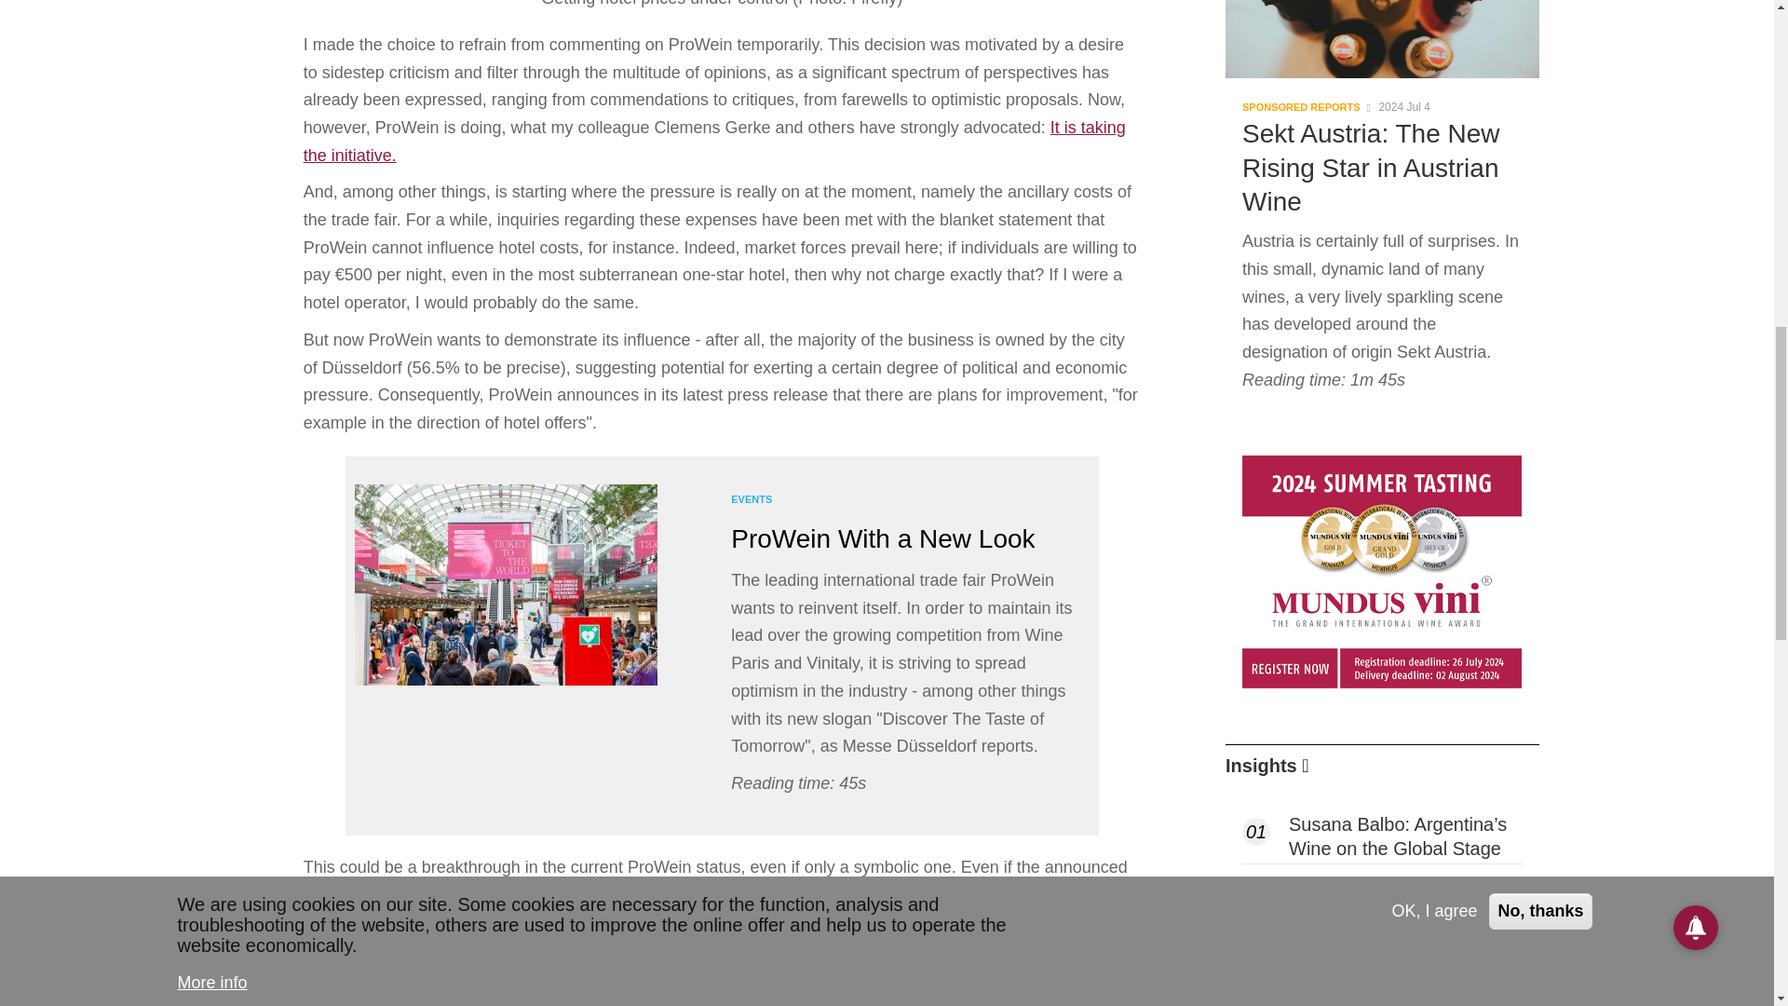  Describe the element at coordinates (715, 142) in the screenshot. I see `It is taking the initiative.` at that location.